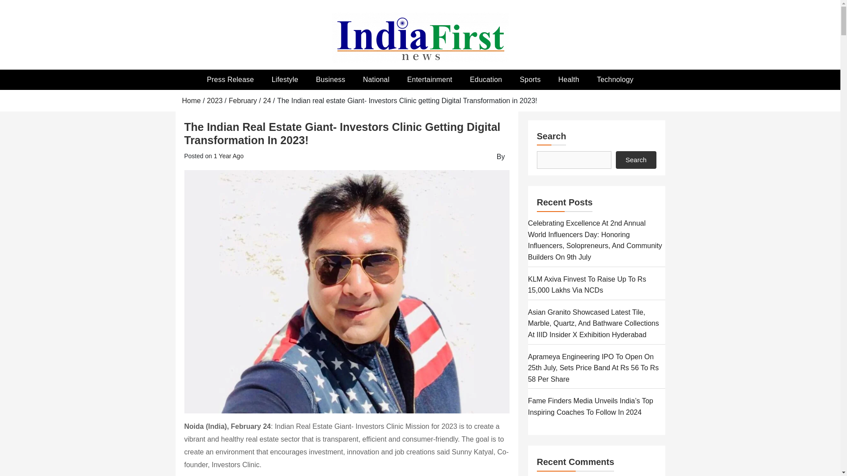 This screenshot has width=847, height=476. I want to click on National, so click(376, 79).